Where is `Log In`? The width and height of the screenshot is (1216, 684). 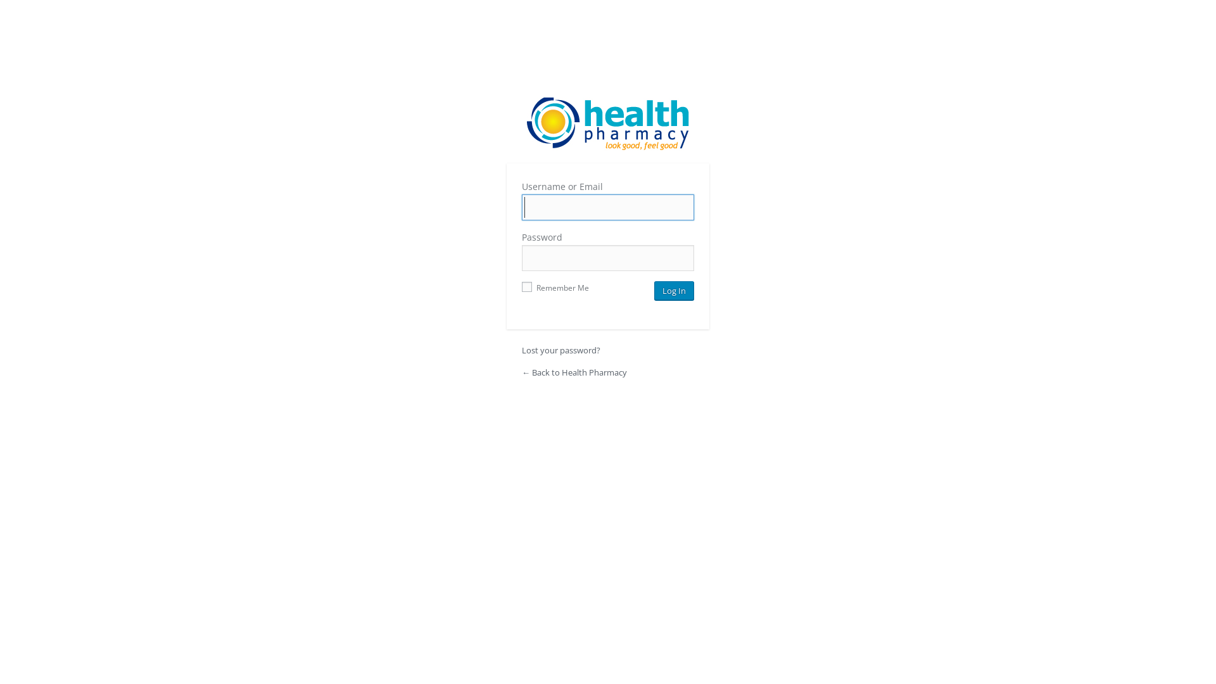 Log In is located at coordinates (674, 291).